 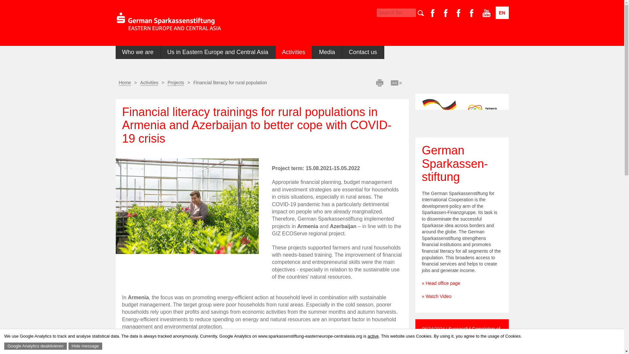 What do you see at coordinates (448, 13) in the screenshot?
I see `Facebook` at bounding box center [448, 13].